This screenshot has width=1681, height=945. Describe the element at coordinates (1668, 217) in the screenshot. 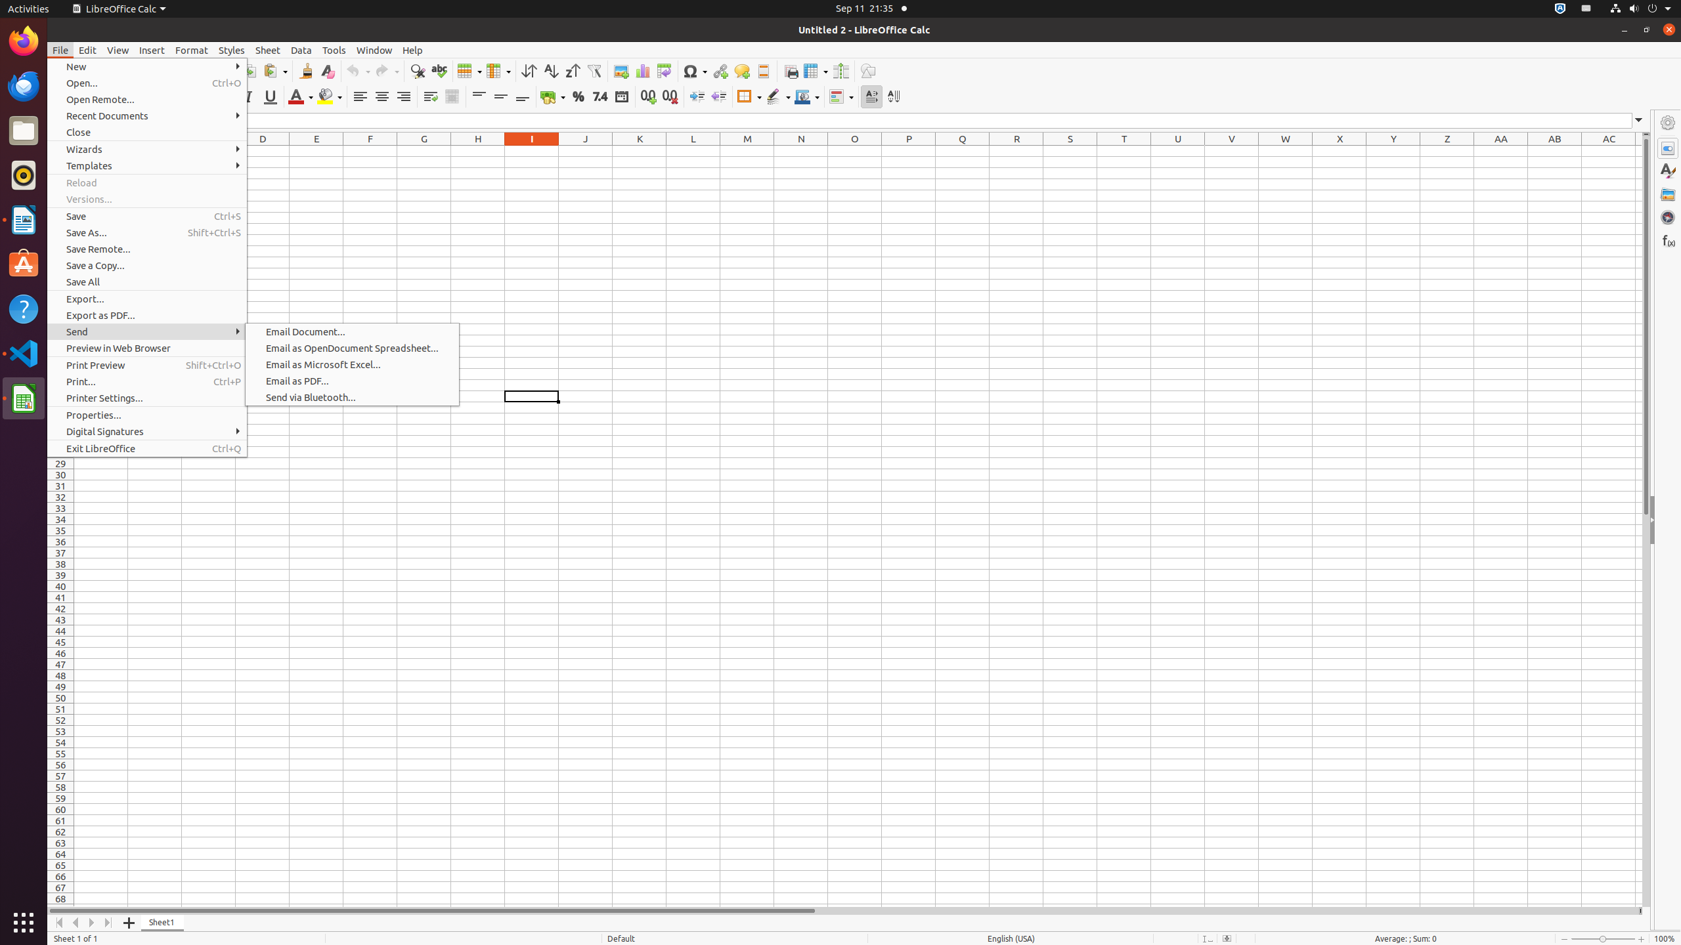

I see `Navigator` at that location.